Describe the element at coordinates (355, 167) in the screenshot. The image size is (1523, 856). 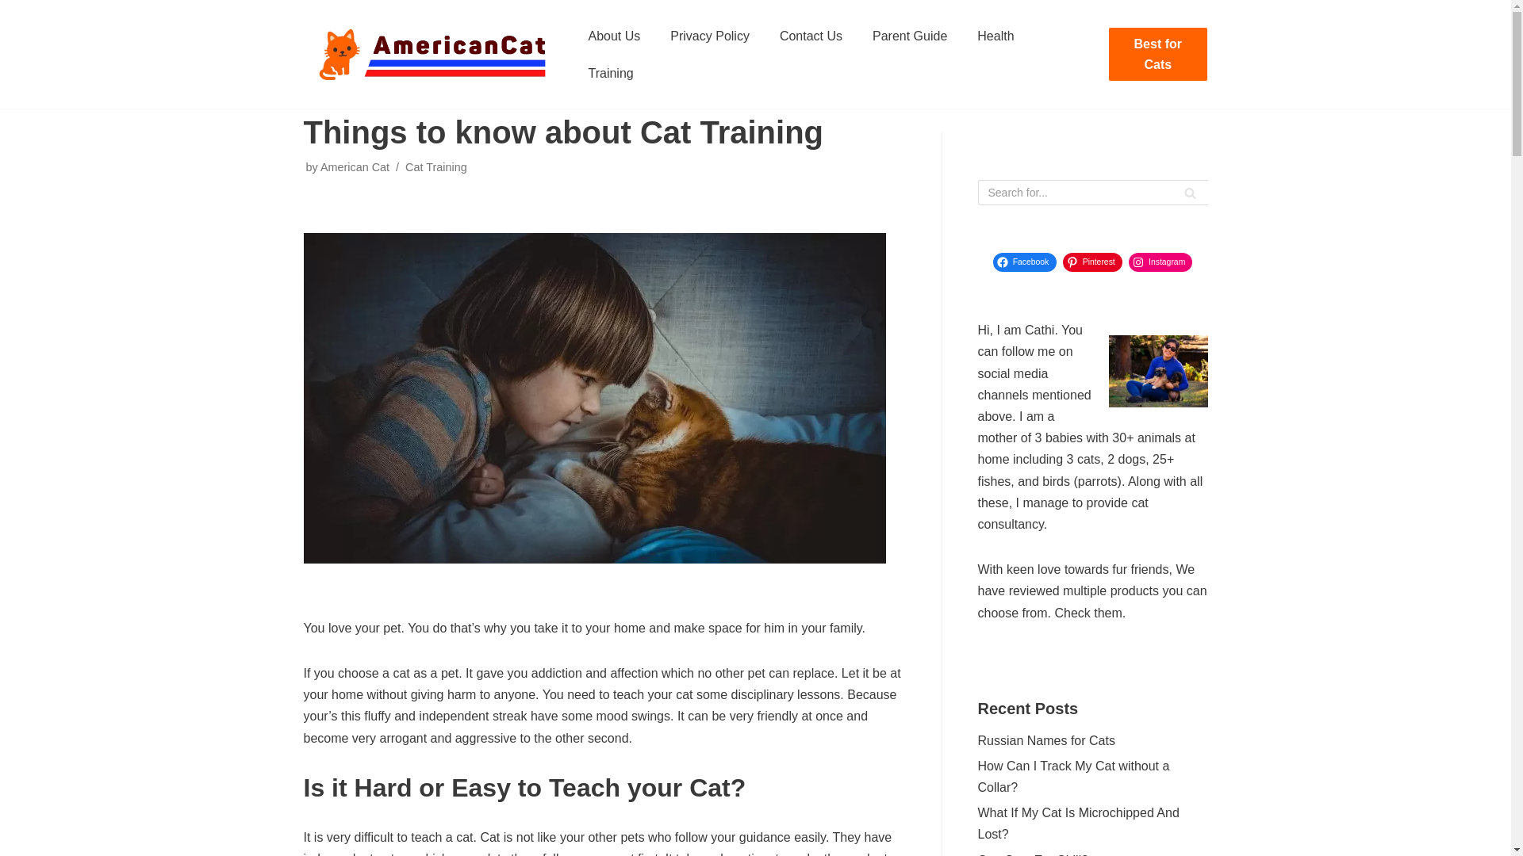
I see `Posts by American Cat` at that location.